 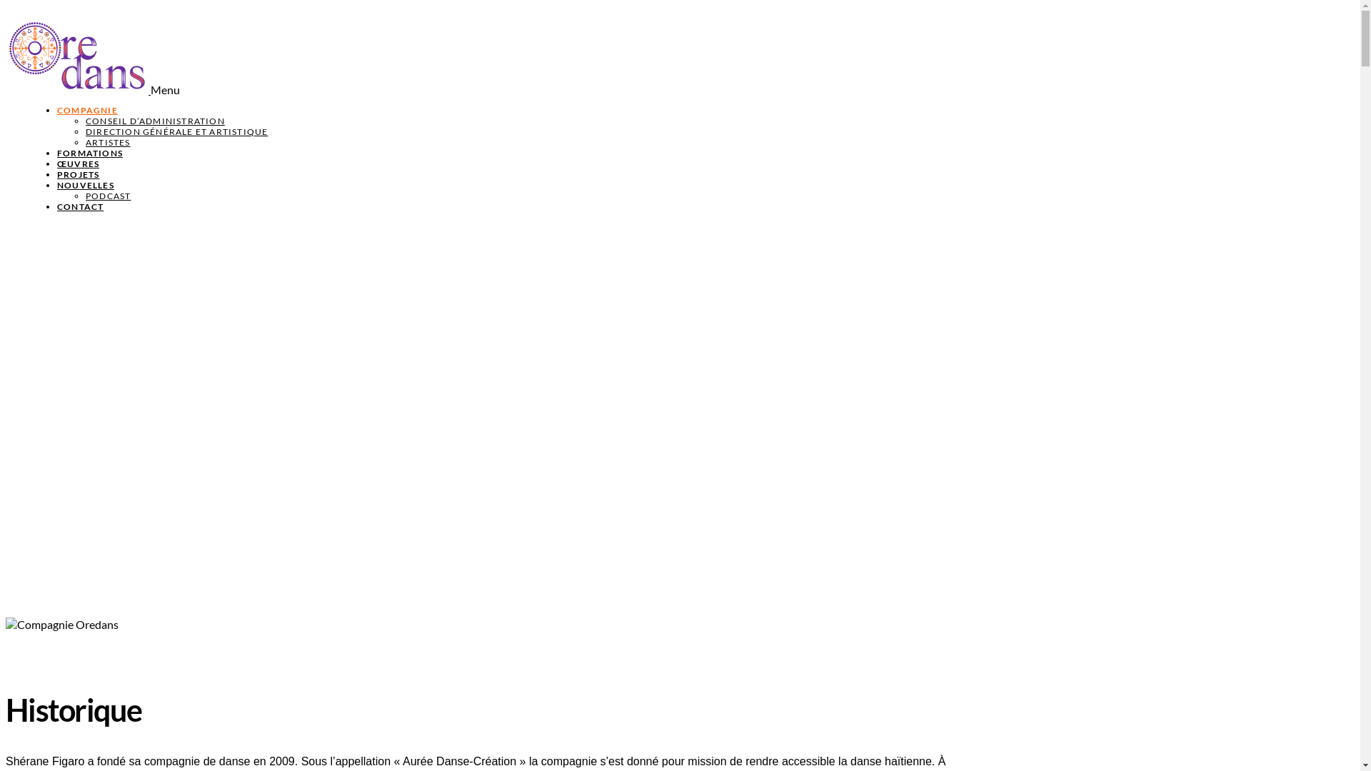 What do you see at coordinates (86, 186) in the screenshot?
I see `NOUVELLES` at bounding box center [86, 186].